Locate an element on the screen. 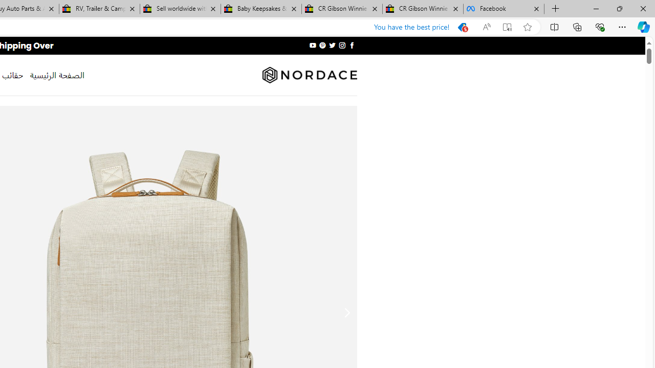  Follow on Pinterest is located at coordinates (322, 45).